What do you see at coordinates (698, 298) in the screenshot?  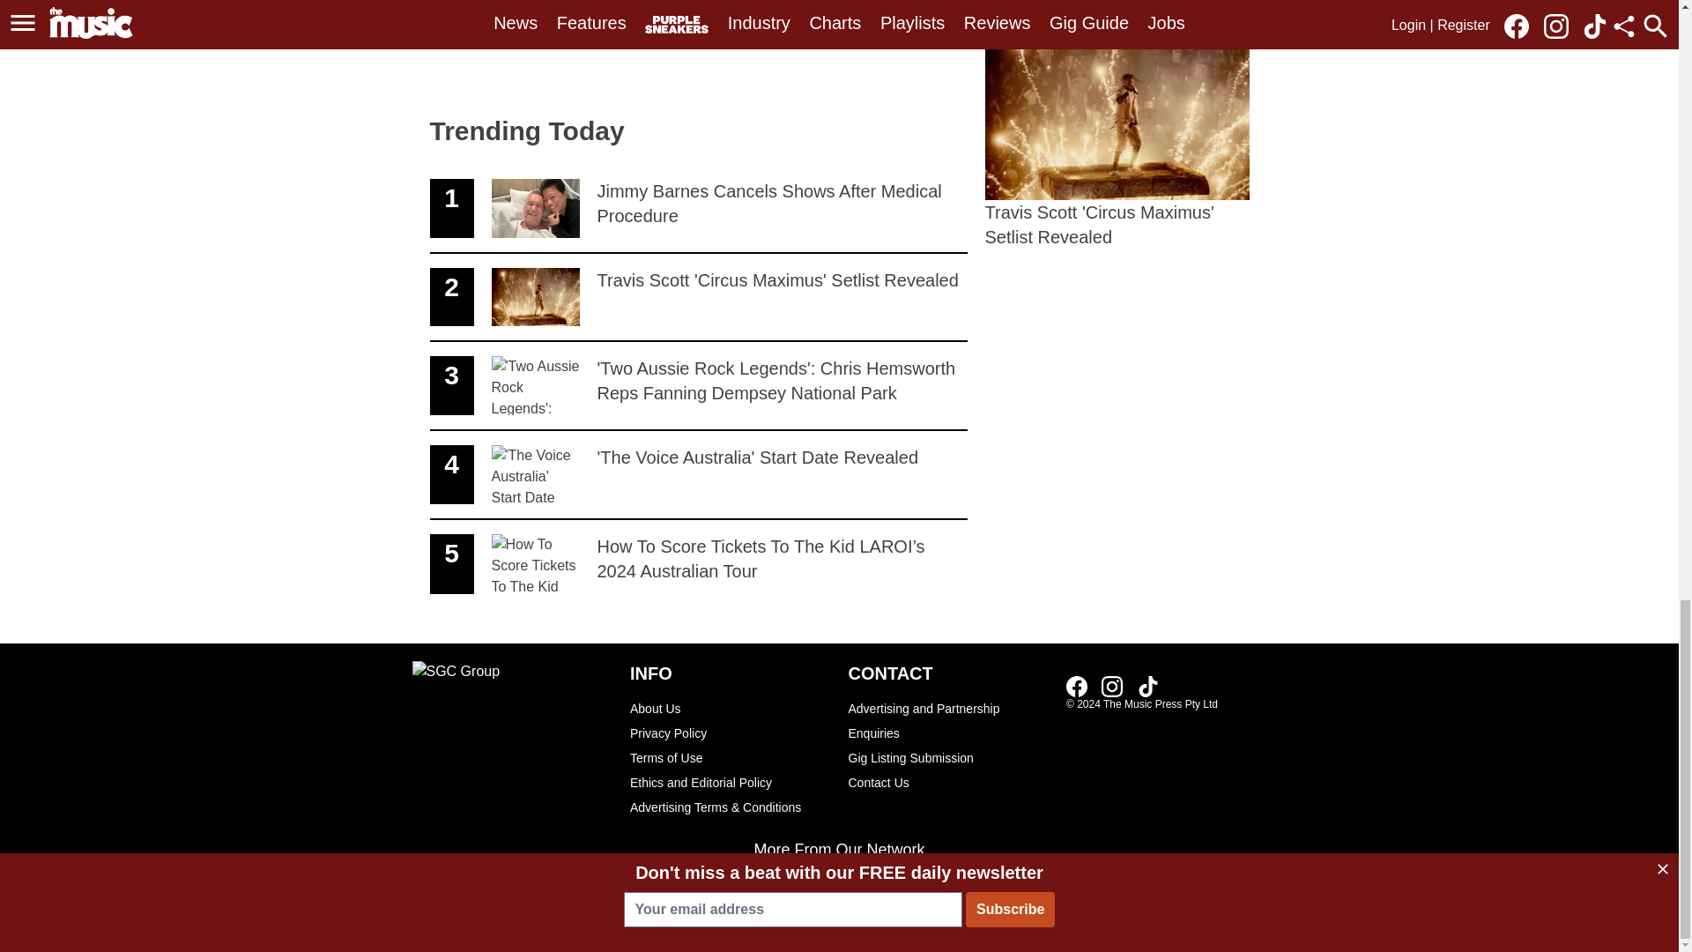 I see `Terms of Use` at bounding box center [698, 298].